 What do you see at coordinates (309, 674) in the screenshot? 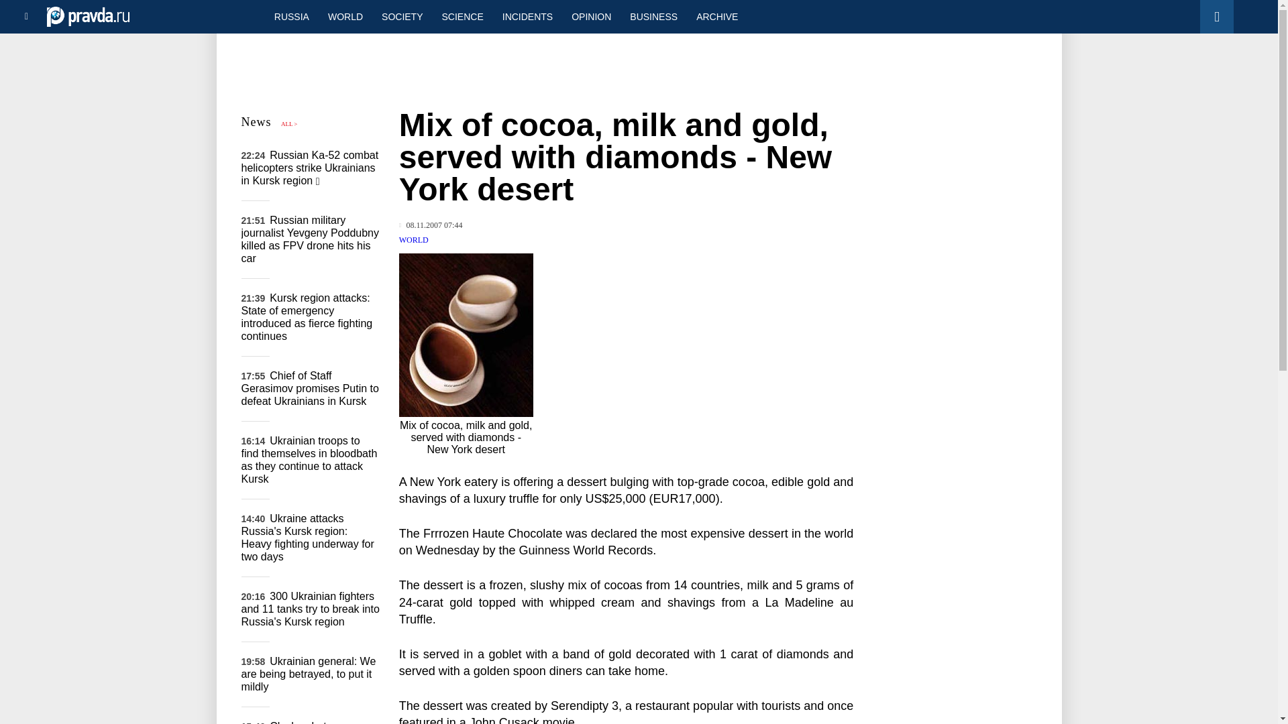
I see `Ukrainian general: We are being betrayed, to put it mildly` at bounding box center [309, 674].